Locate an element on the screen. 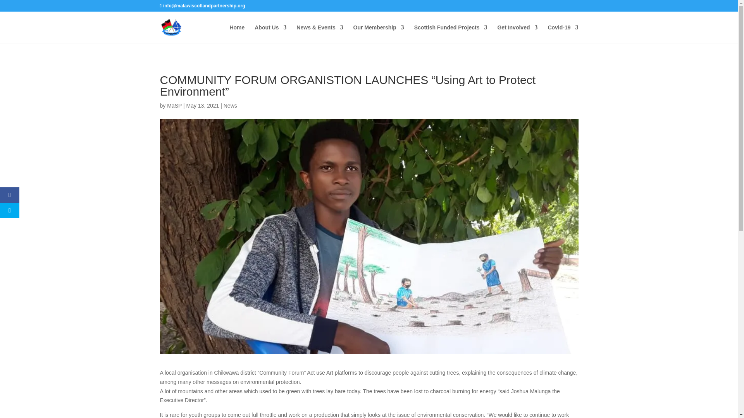 Image resolution: width=744 pixels, height=418 pixels. Posts by MaSP is located at coordinates (174, 105).